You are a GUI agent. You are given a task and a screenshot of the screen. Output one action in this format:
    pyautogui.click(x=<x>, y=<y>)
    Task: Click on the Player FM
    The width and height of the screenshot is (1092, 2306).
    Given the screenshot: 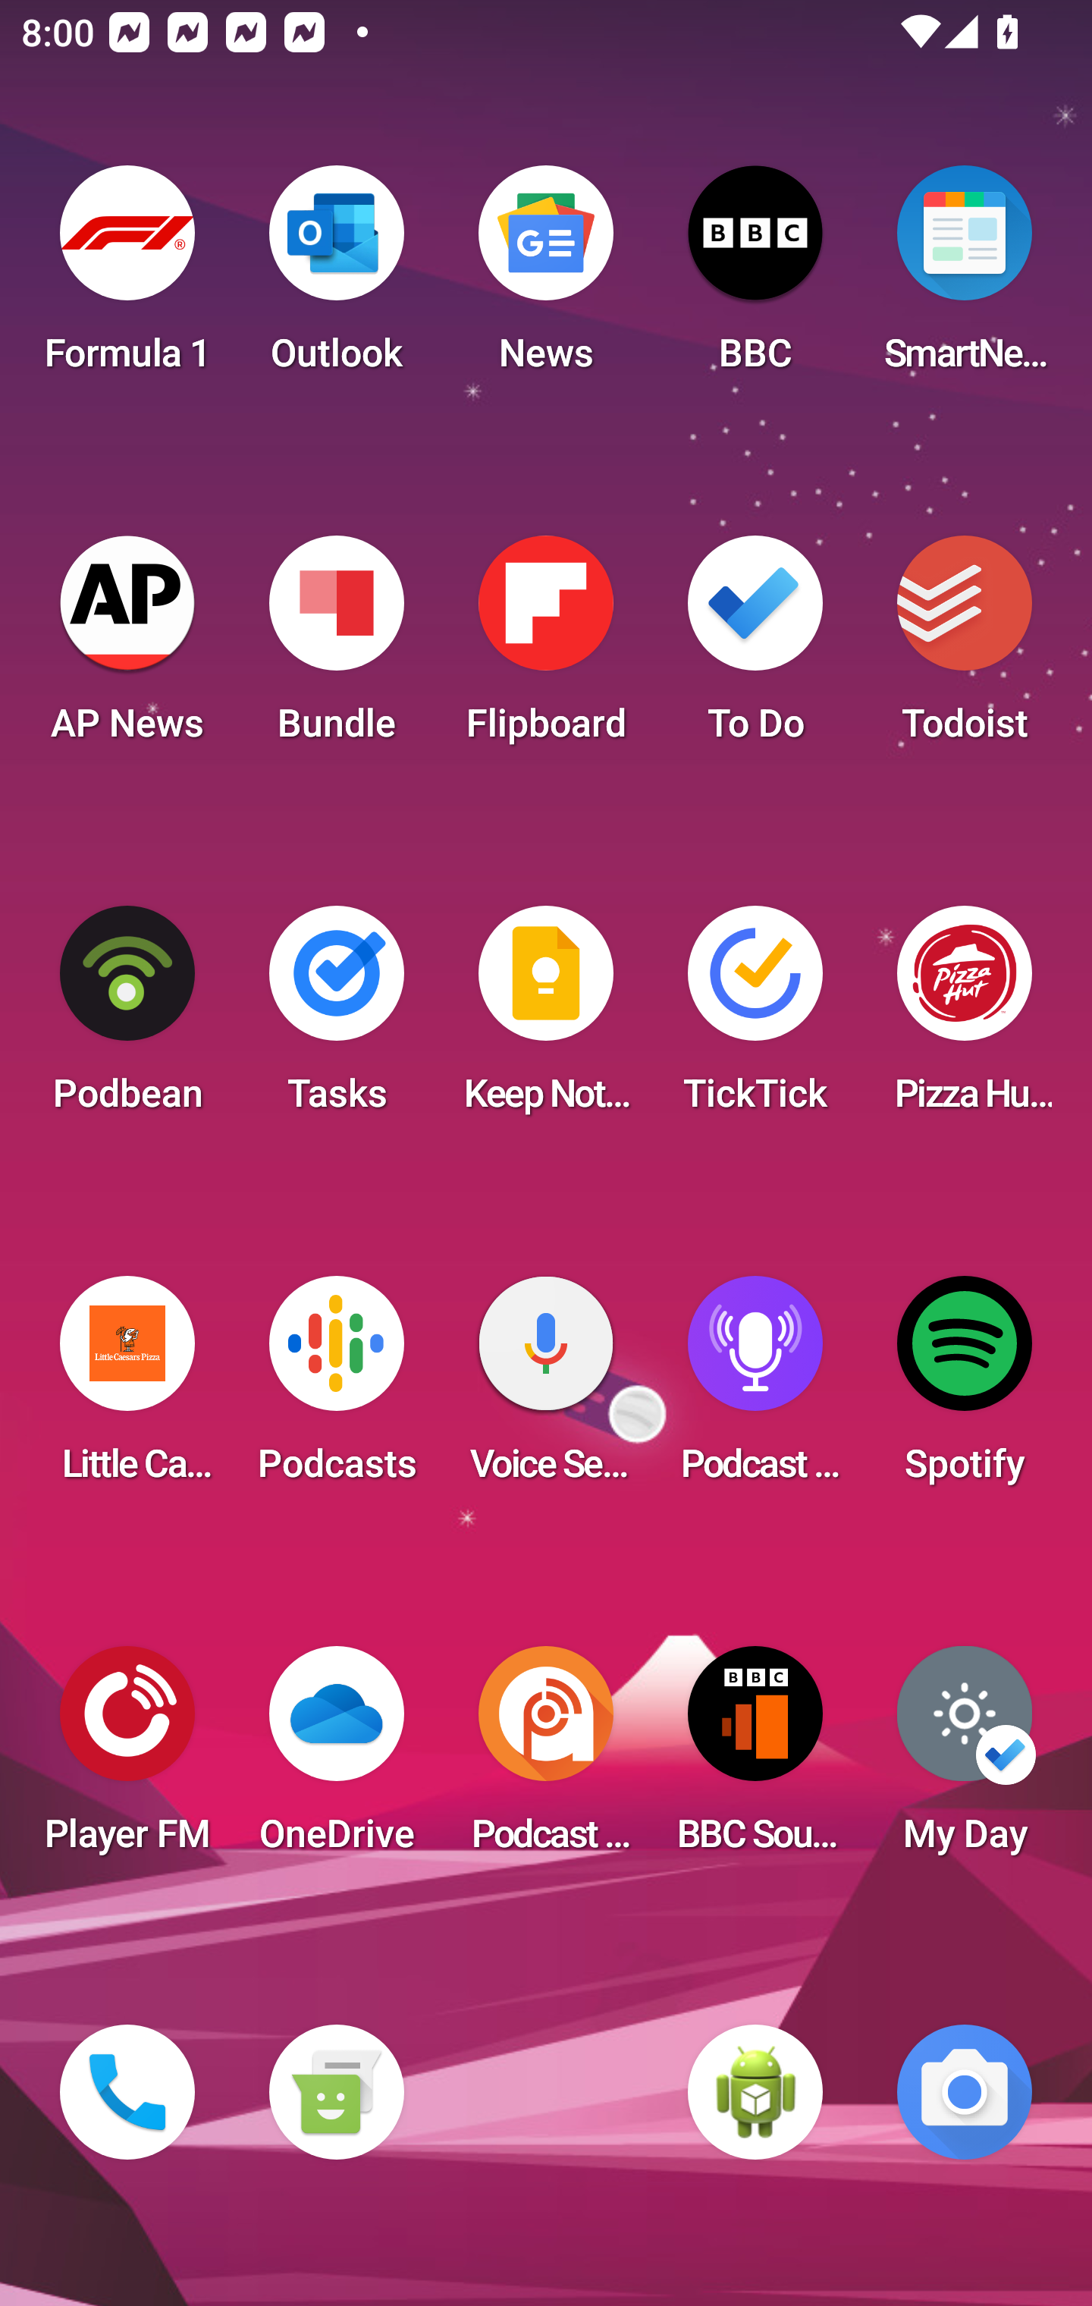 What is the action you would take?
    pyautogui.click(x=127, y=1758)
    